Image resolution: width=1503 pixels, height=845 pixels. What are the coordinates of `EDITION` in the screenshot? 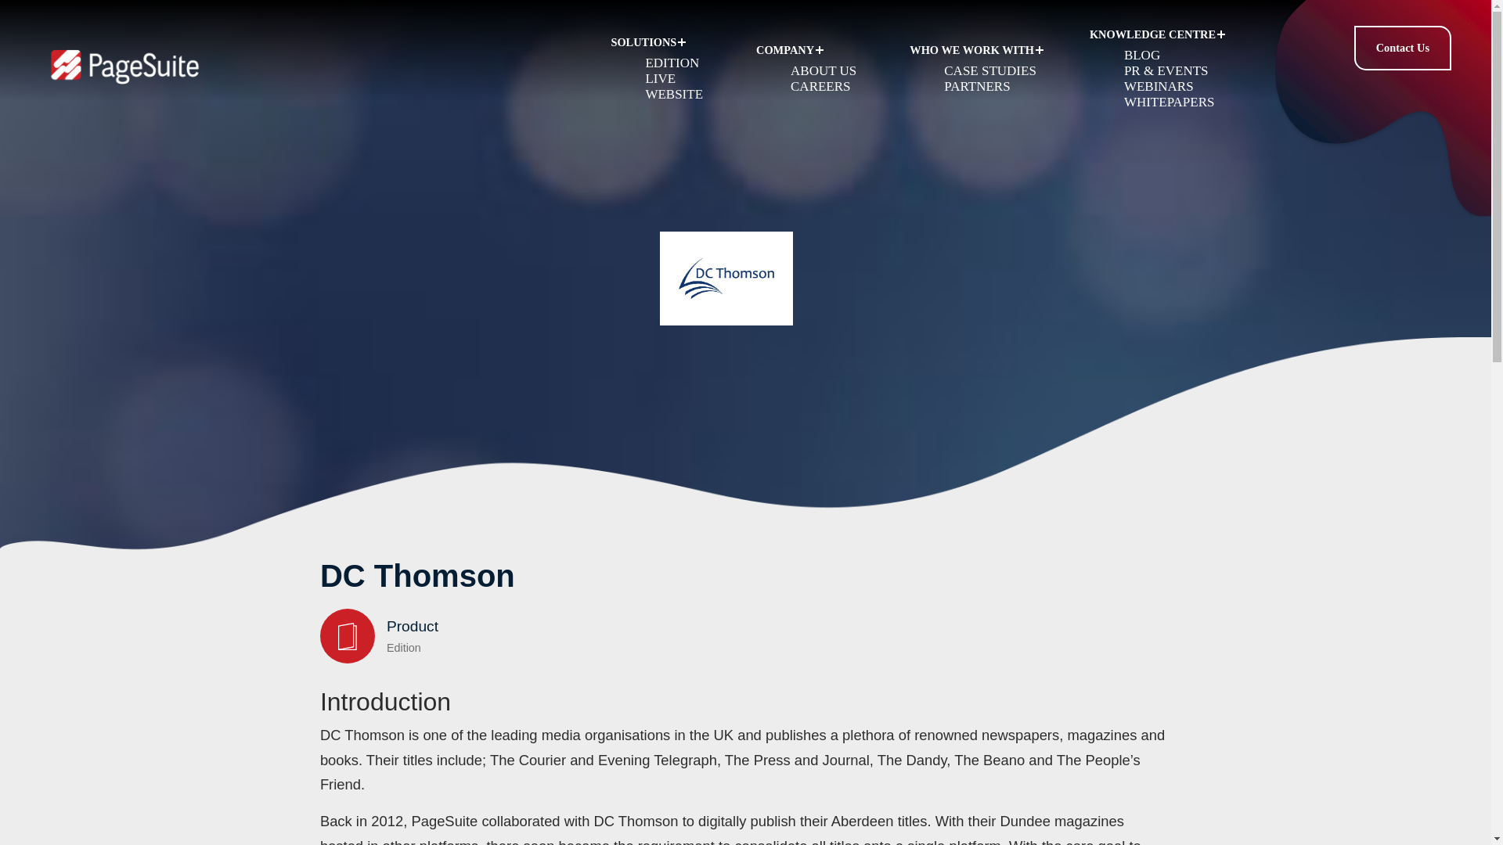 It's located at (672, 63).